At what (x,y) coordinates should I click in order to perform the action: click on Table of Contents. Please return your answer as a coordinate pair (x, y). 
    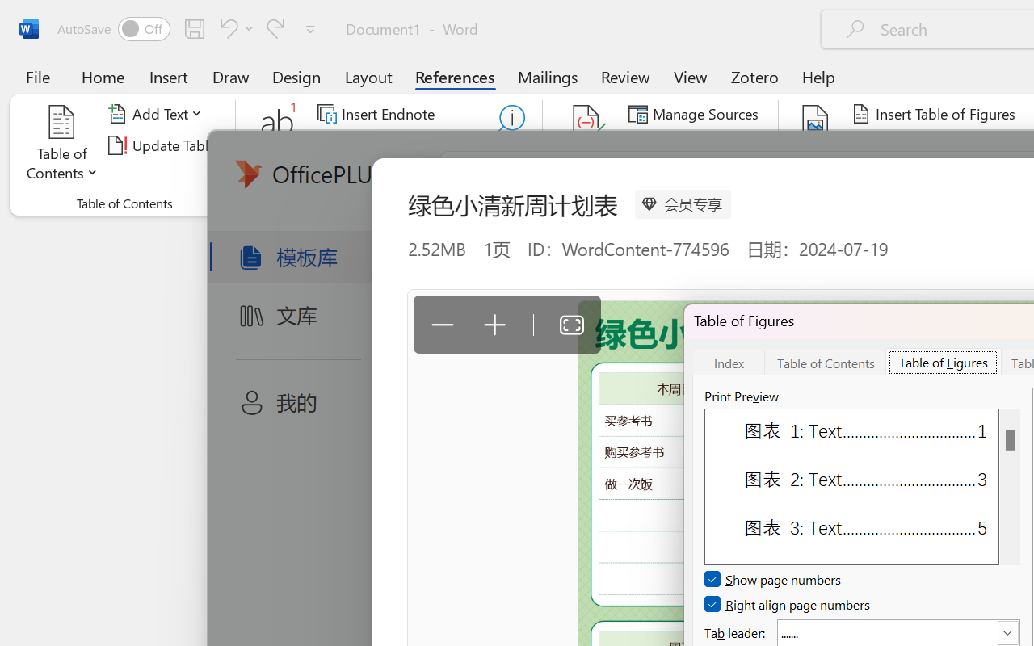
    Looking at the image, I should click on (826, 362).